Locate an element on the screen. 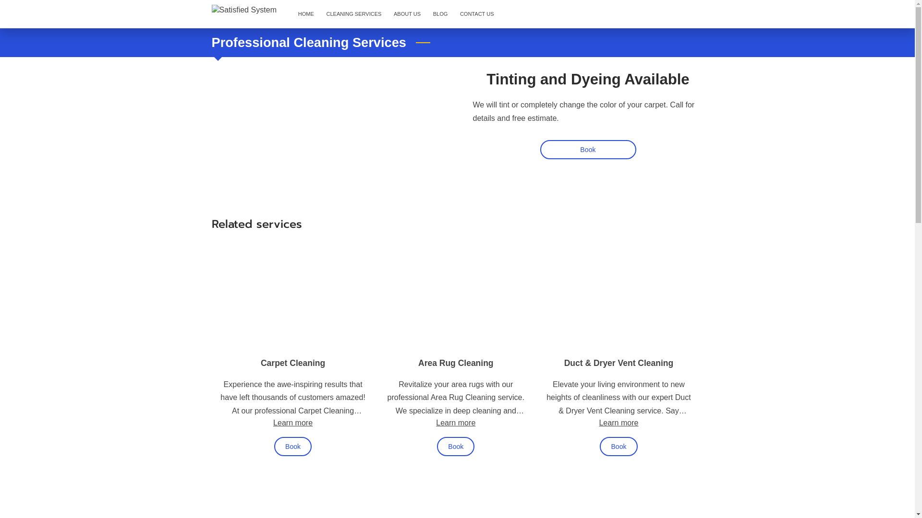 This screenshot has width=922, height=518. ABOUT US is located at coordinates (407, 14).